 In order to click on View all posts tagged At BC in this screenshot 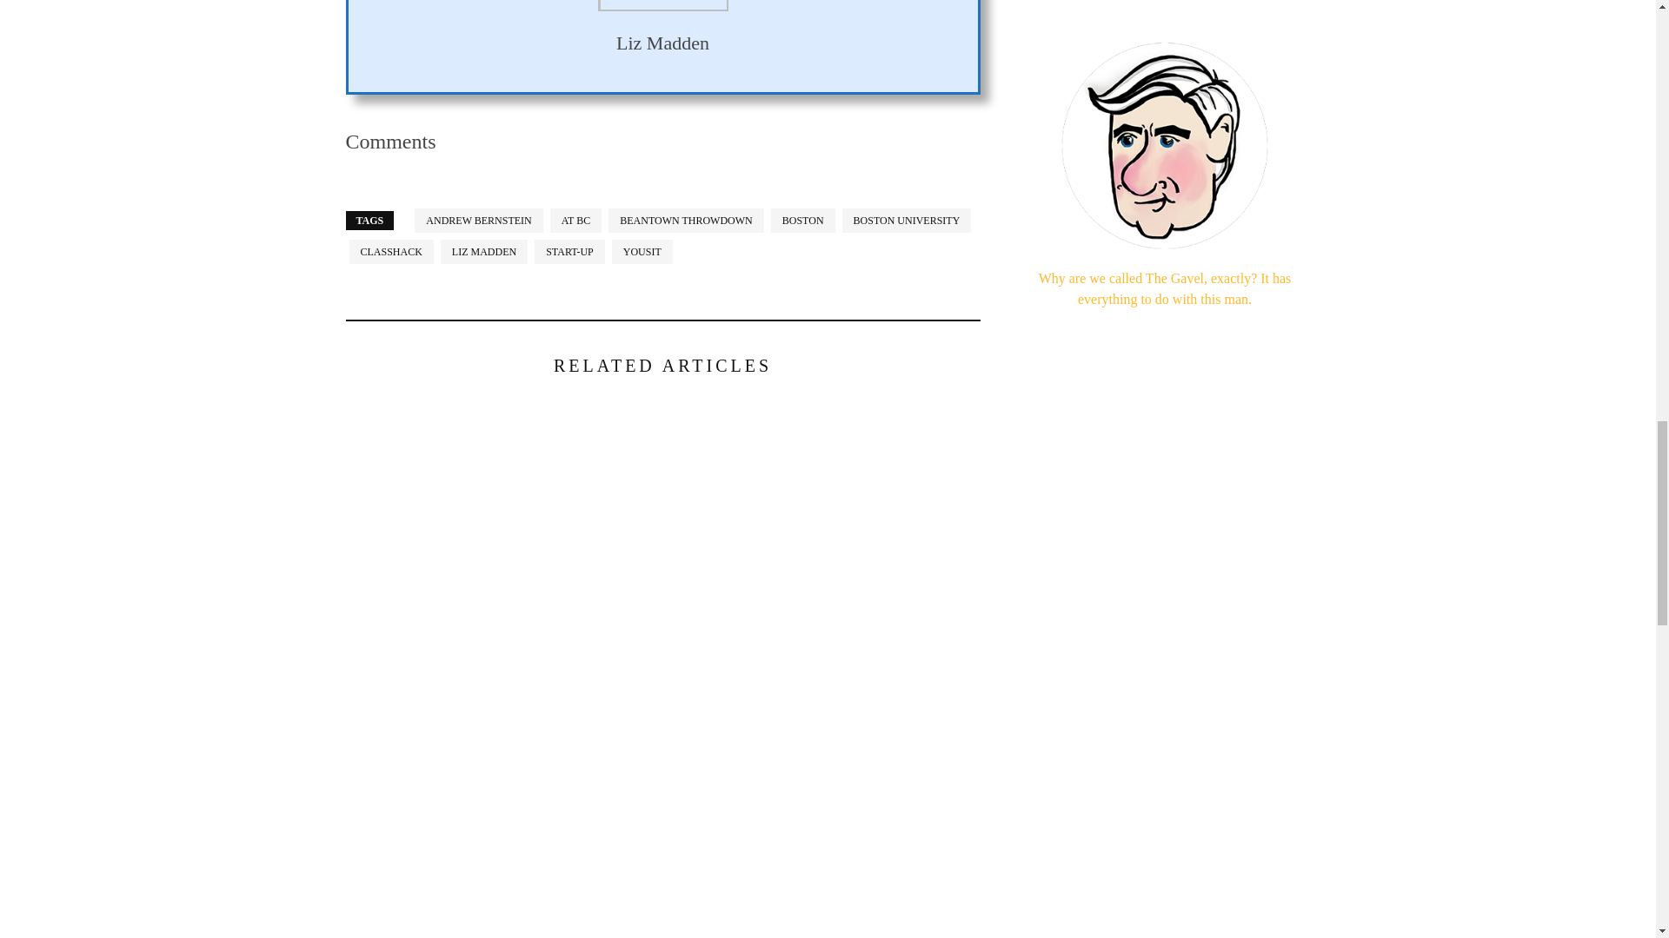, I will do `click(575, 220)`.